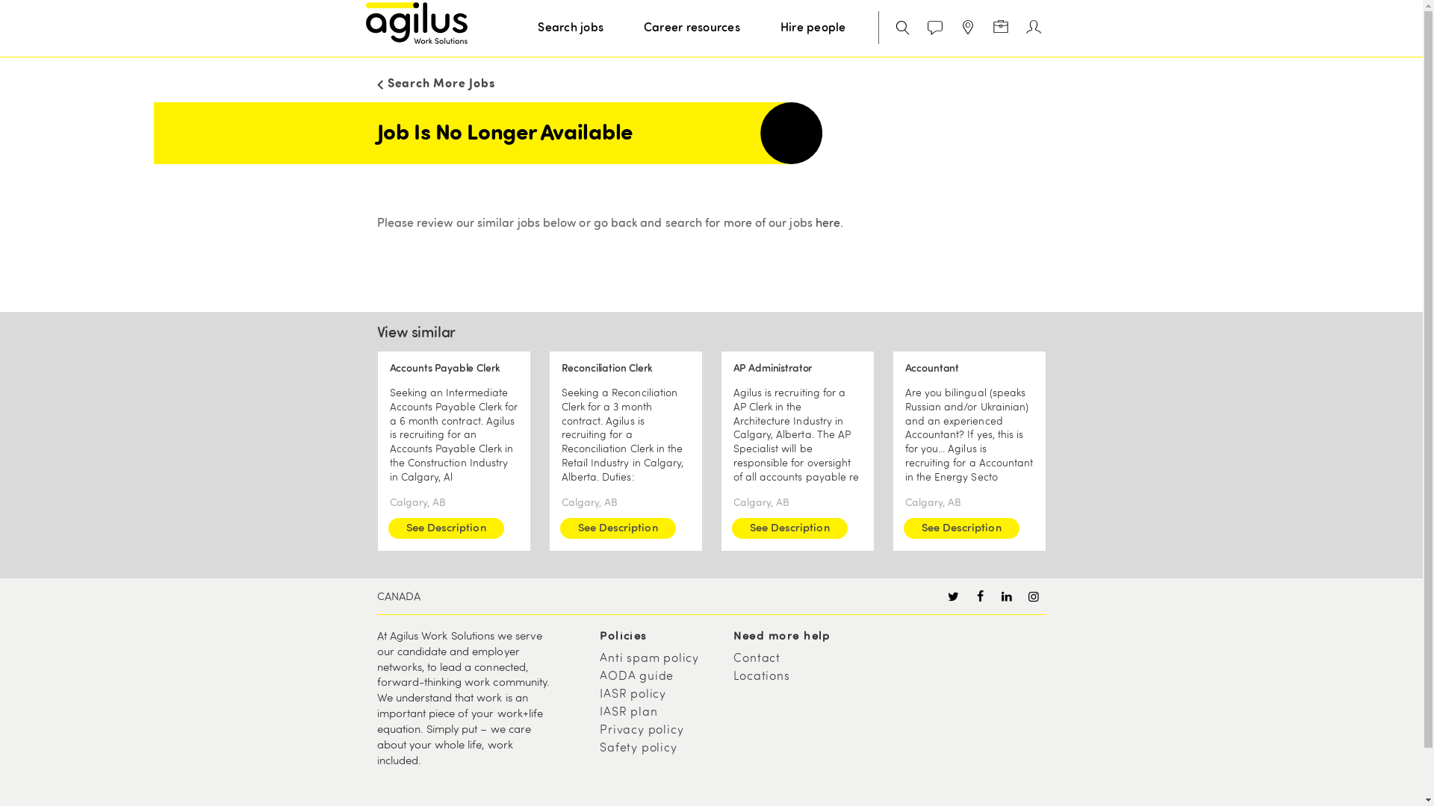  I want to click on IASR policy, so click(660, 695).